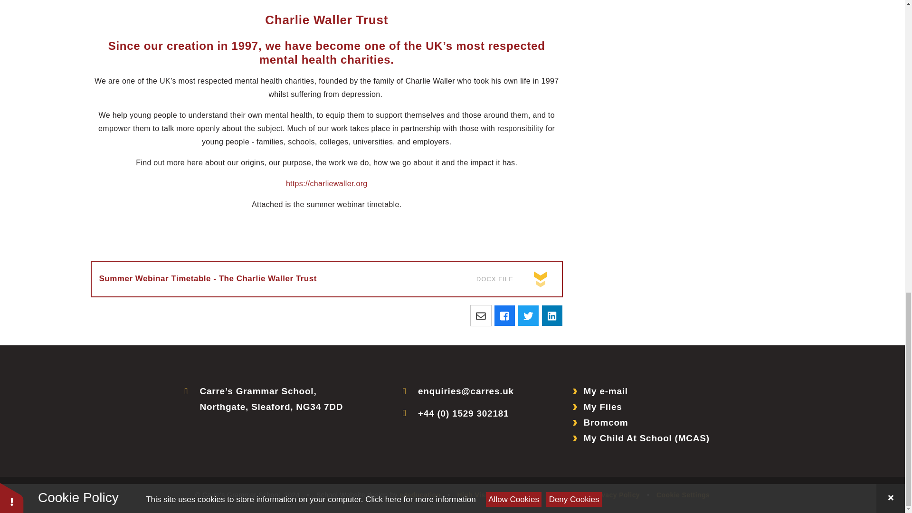  I want to click on Cookie Settings, so click(683, 494).